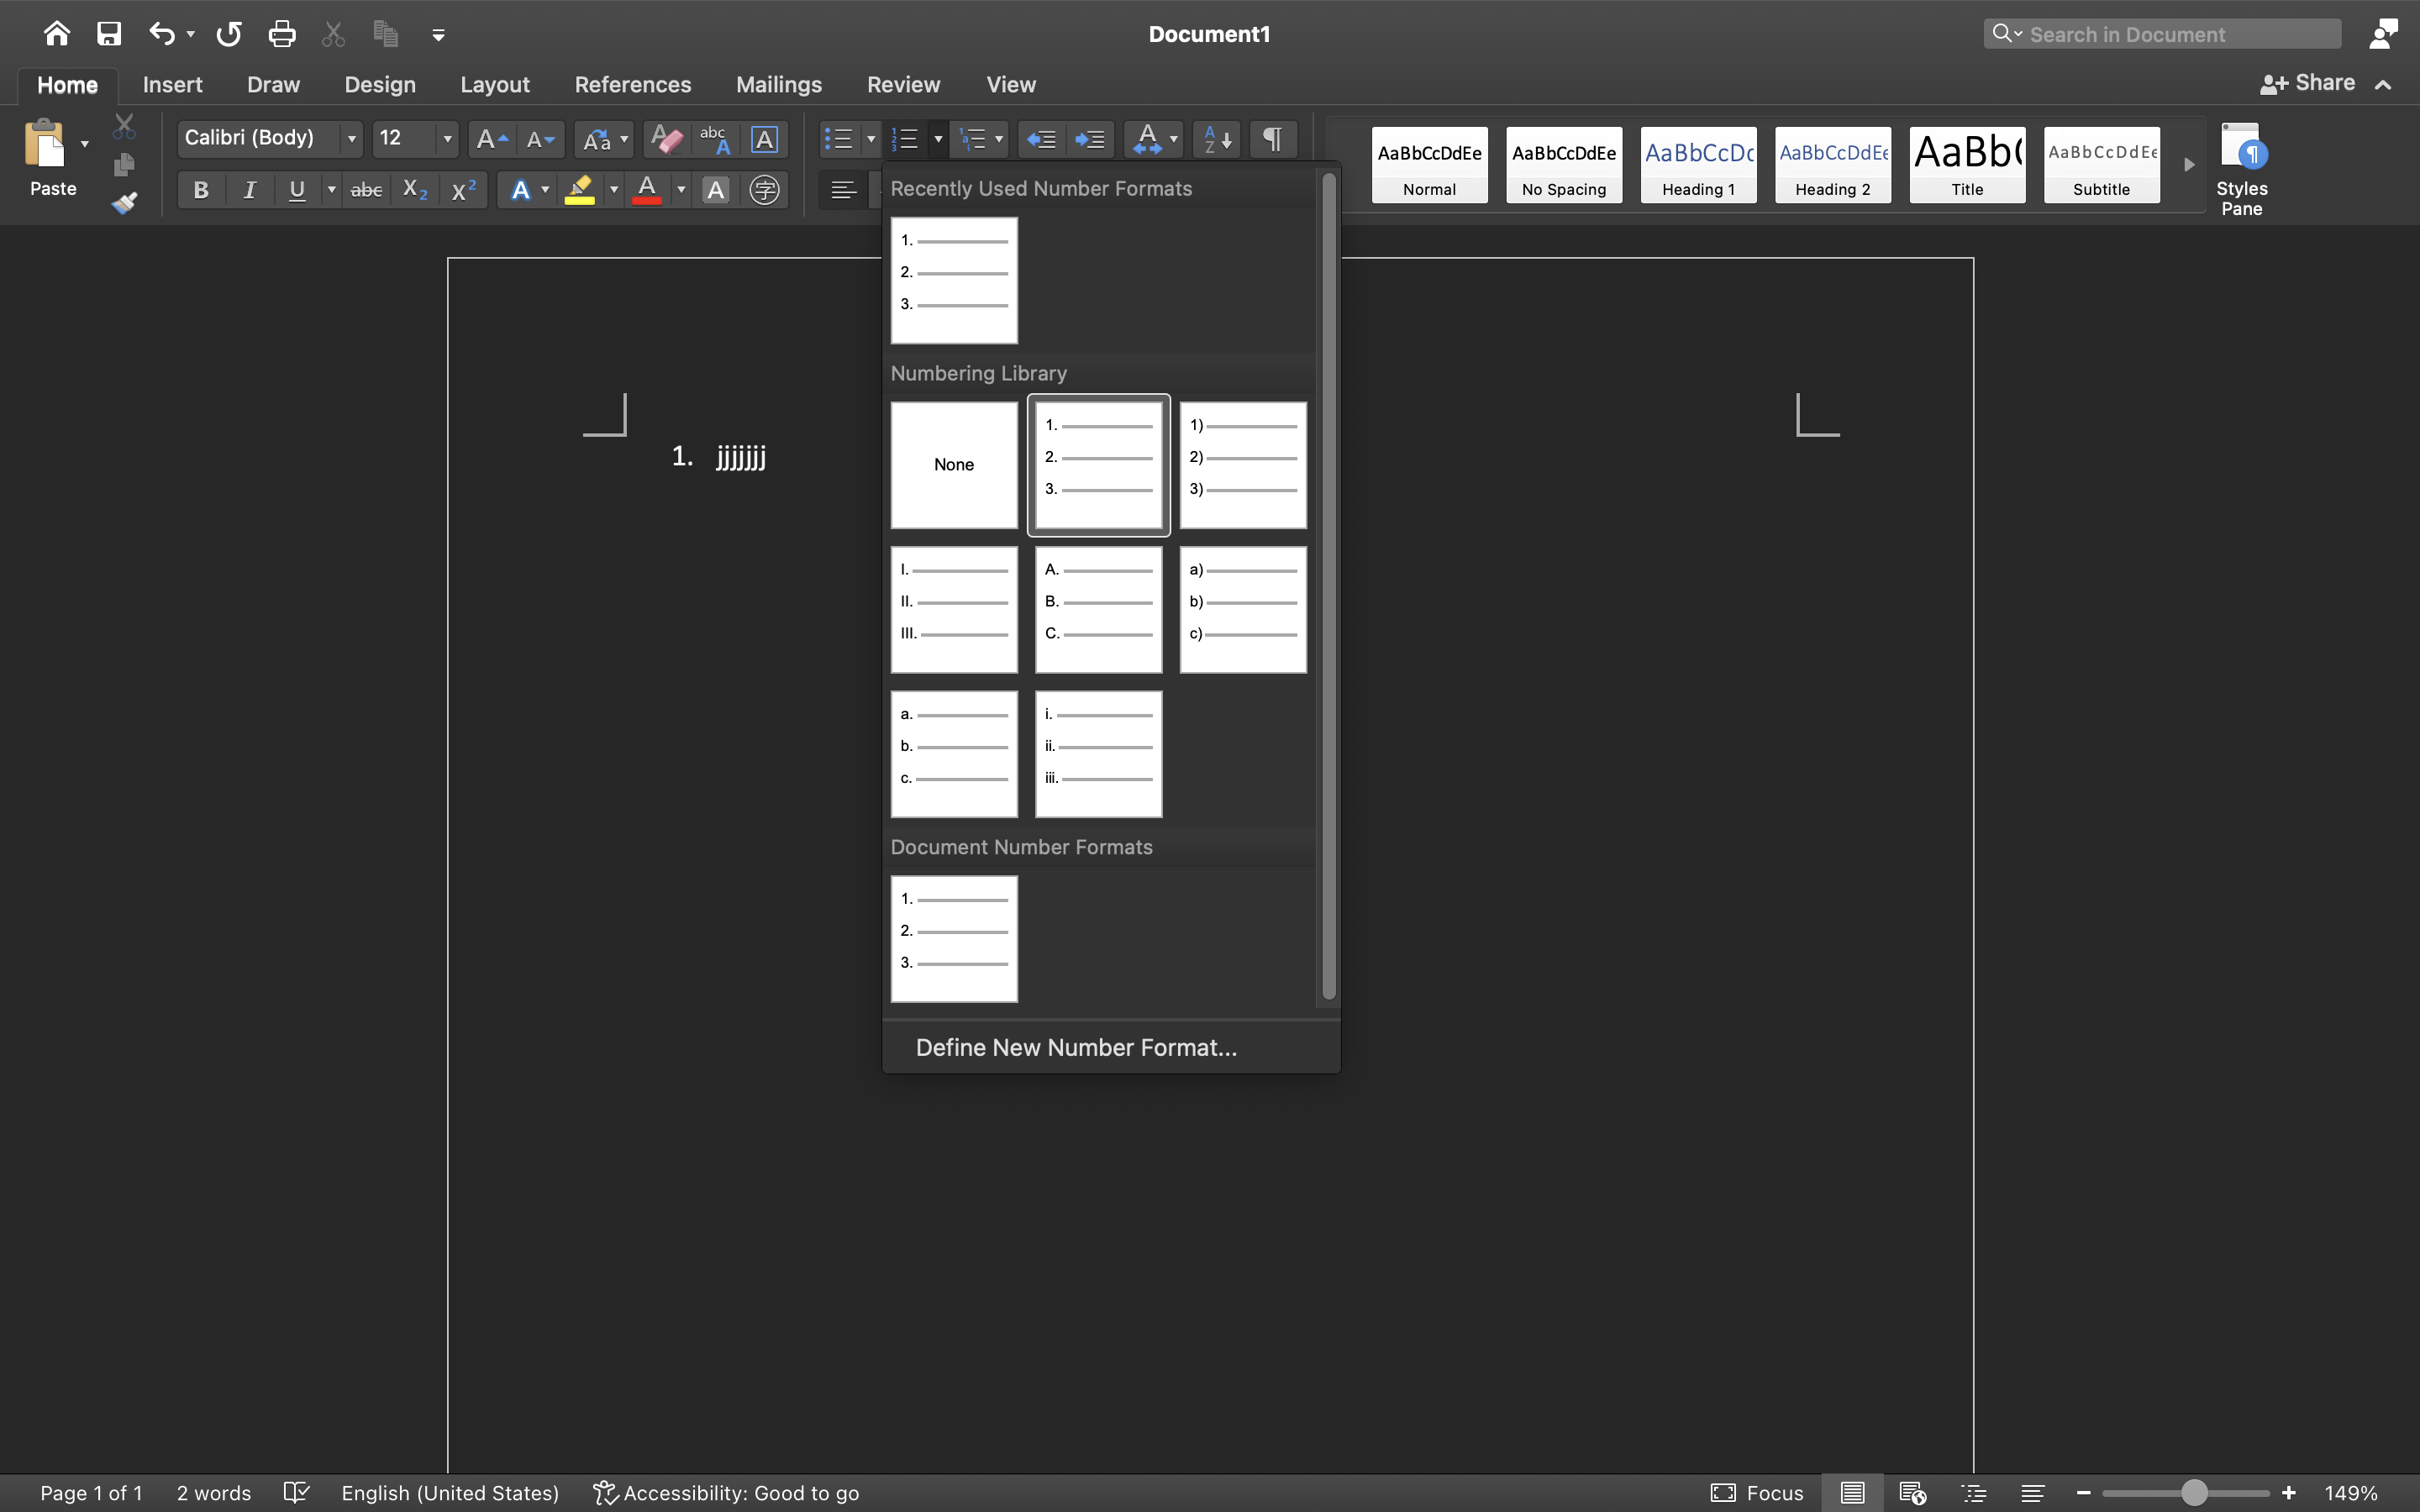 This screenshot has width=2420, height=1512. I want to click on 0, so click(728, 1493).